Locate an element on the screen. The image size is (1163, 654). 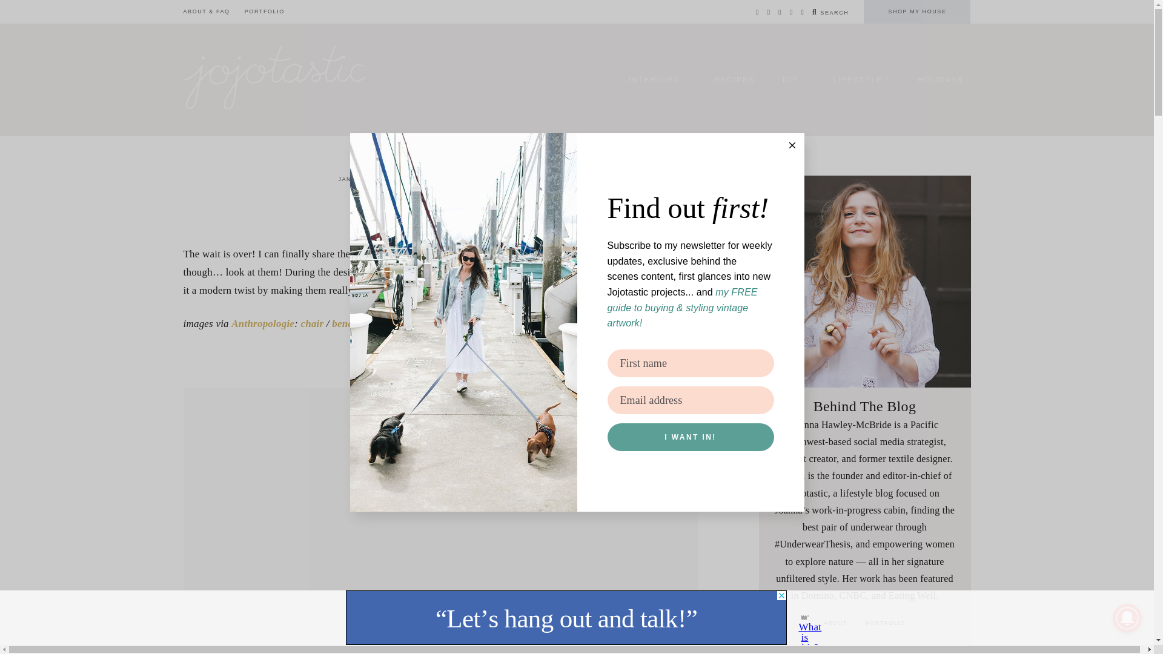
bench is located at coordinates (345, 323).